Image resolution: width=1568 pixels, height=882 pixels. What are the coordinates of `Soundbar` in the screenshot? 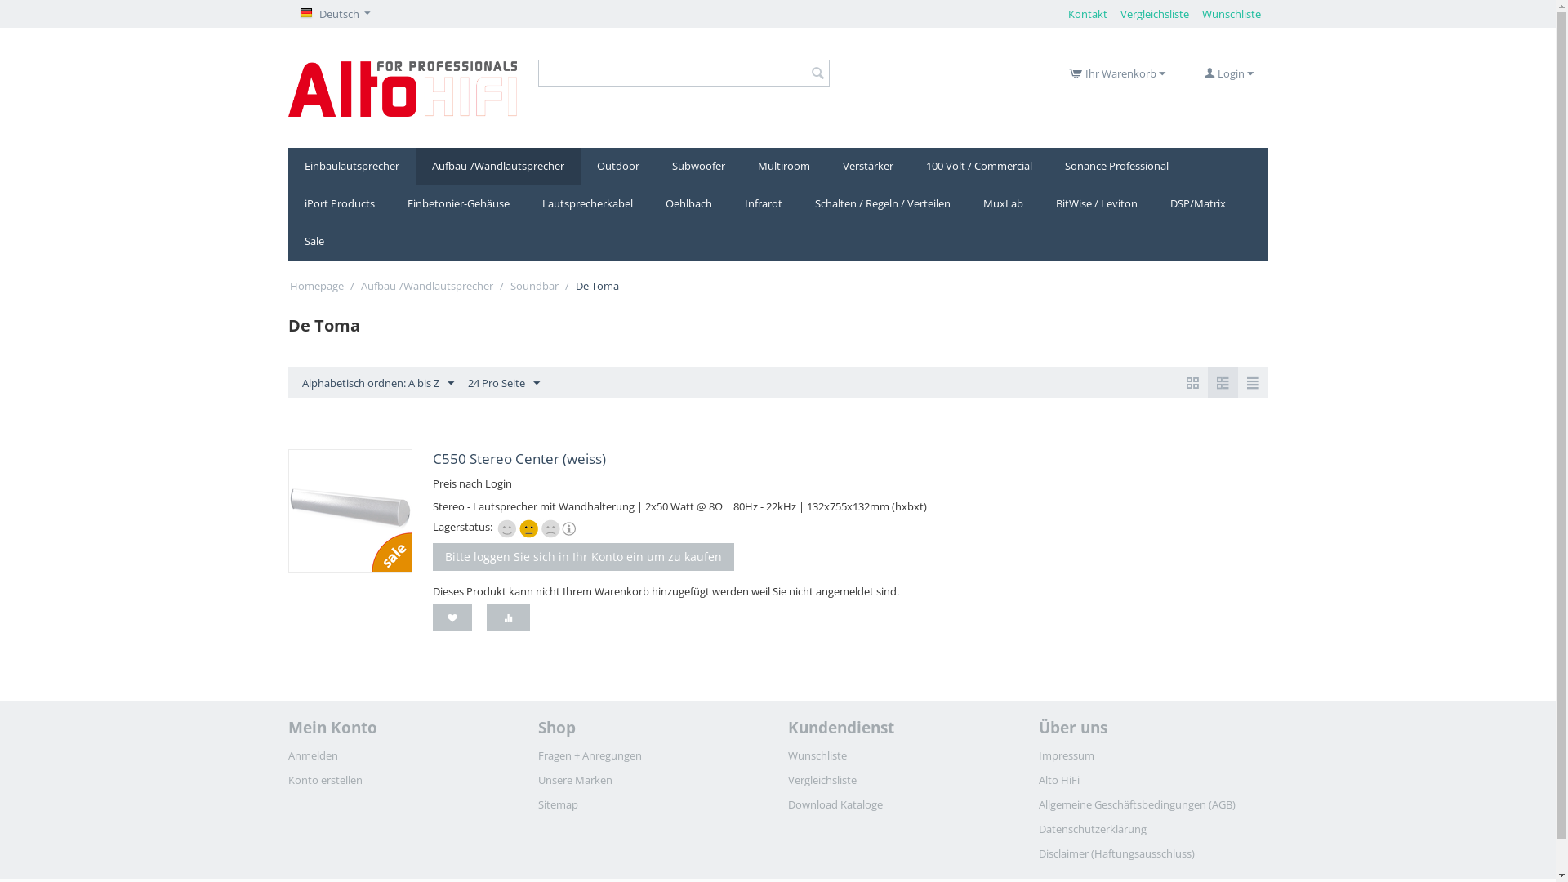 It's located at (534, 286).